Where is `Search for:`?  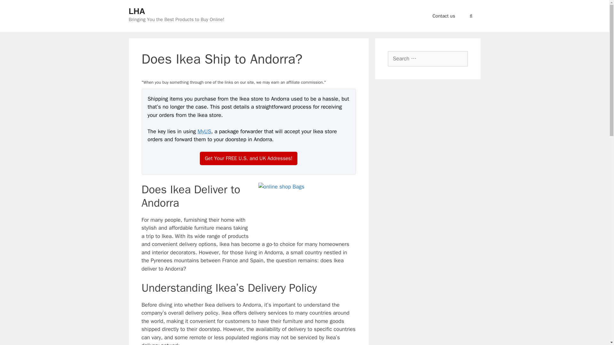
Search for: is located at coordinates (427, 59).